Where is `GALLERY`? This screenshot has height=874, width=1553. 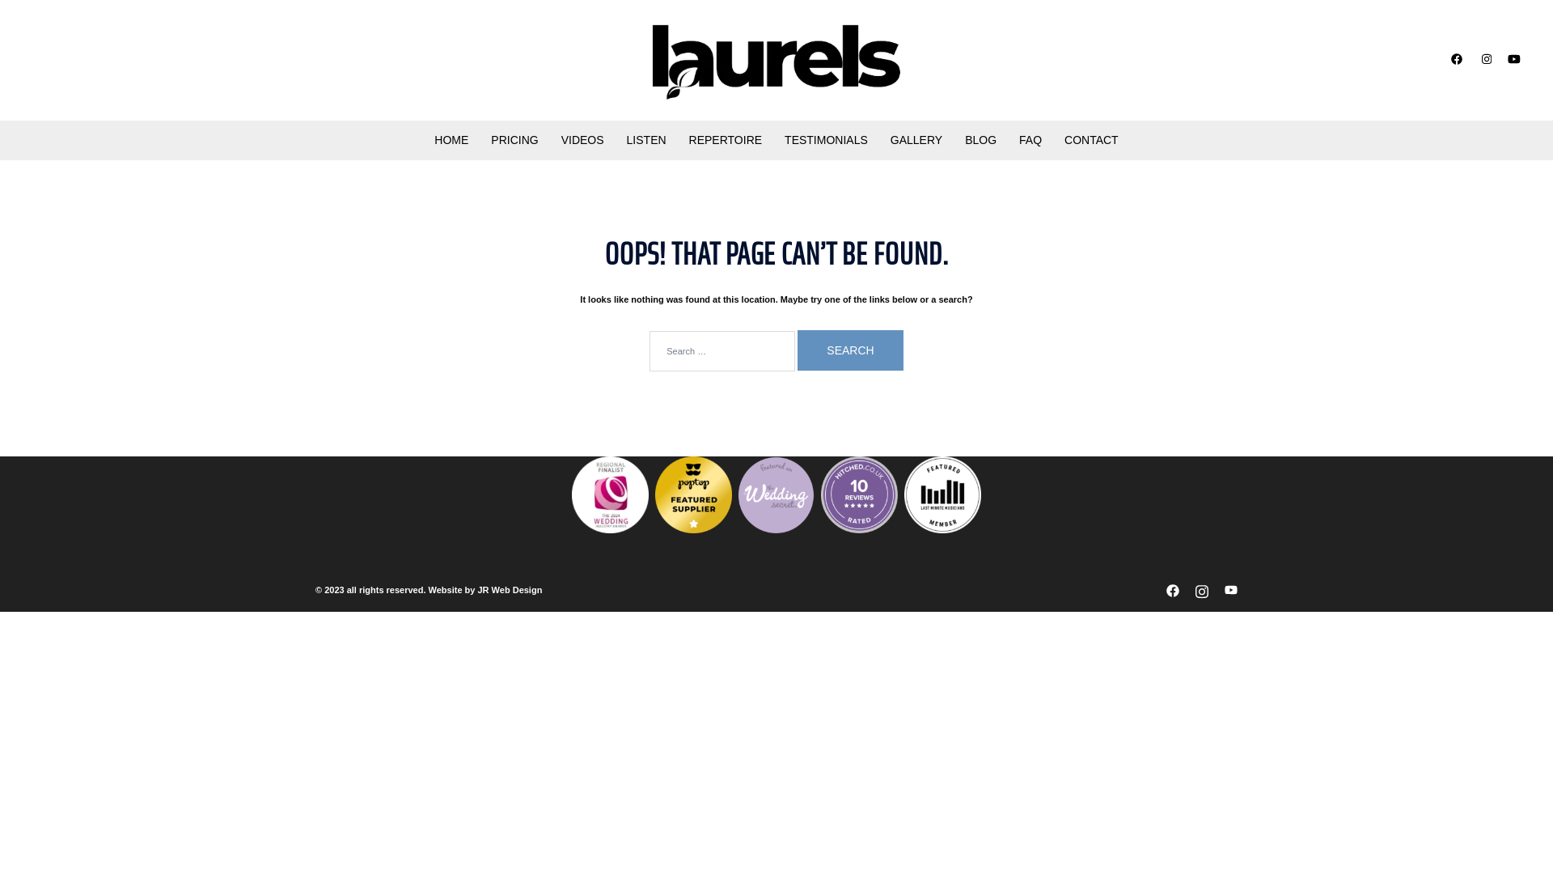
GALLERY is located at coordinates (916, 141).